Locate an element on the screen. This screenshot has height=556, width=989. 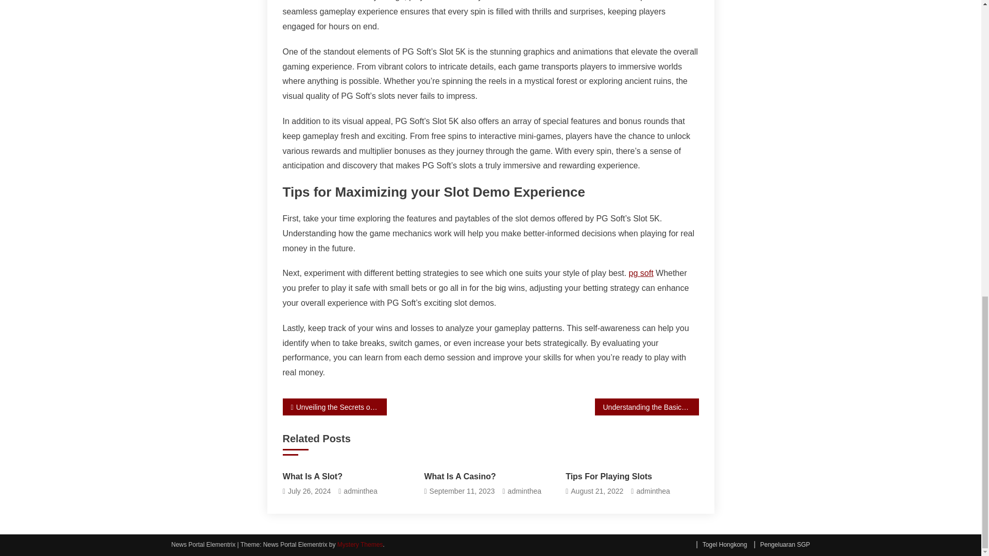
adminthea is located at coordinates (524, 491).